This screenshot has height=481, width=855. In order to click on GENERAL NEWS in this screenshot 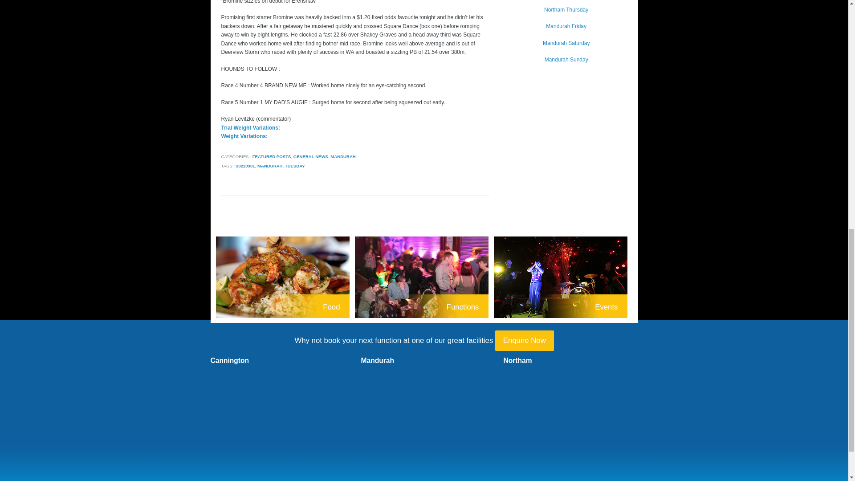, I will do `click(311, 156)`.